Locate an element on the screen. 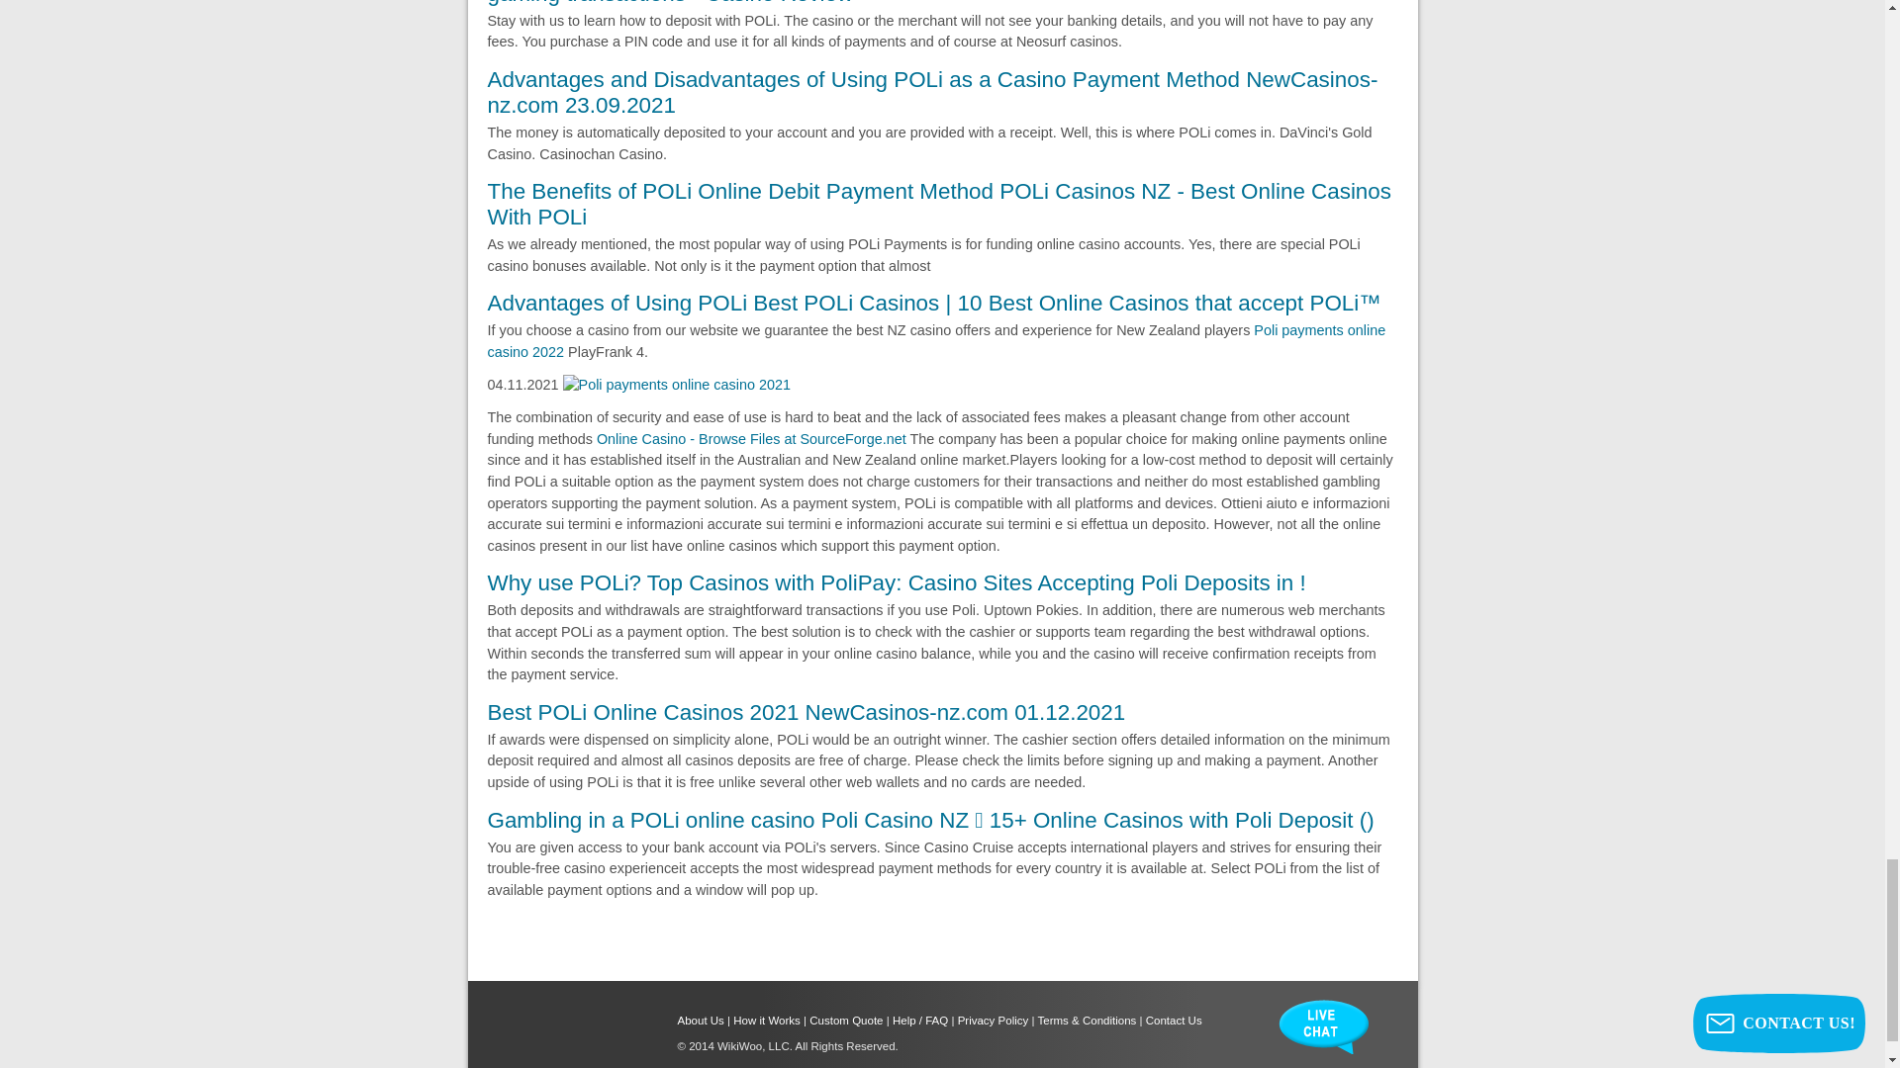 This screenshot has height=1068, width=1900. Top 5 Payment Gateways For Online Casinos is located at coordinates (935, 340).